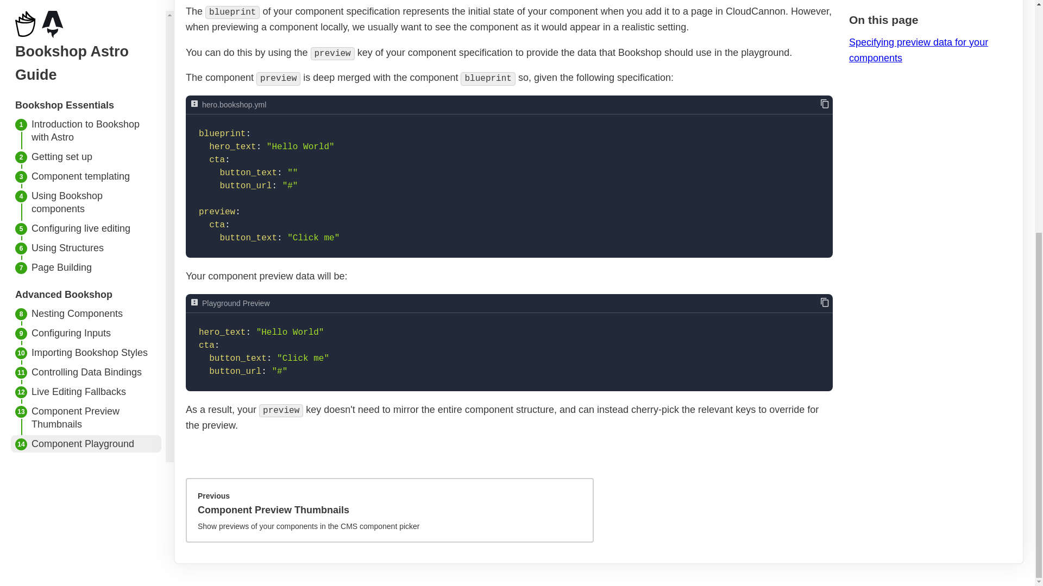 This screenshot has height=586, width=1043. I want to click on Copy contents, so click(825, 303).